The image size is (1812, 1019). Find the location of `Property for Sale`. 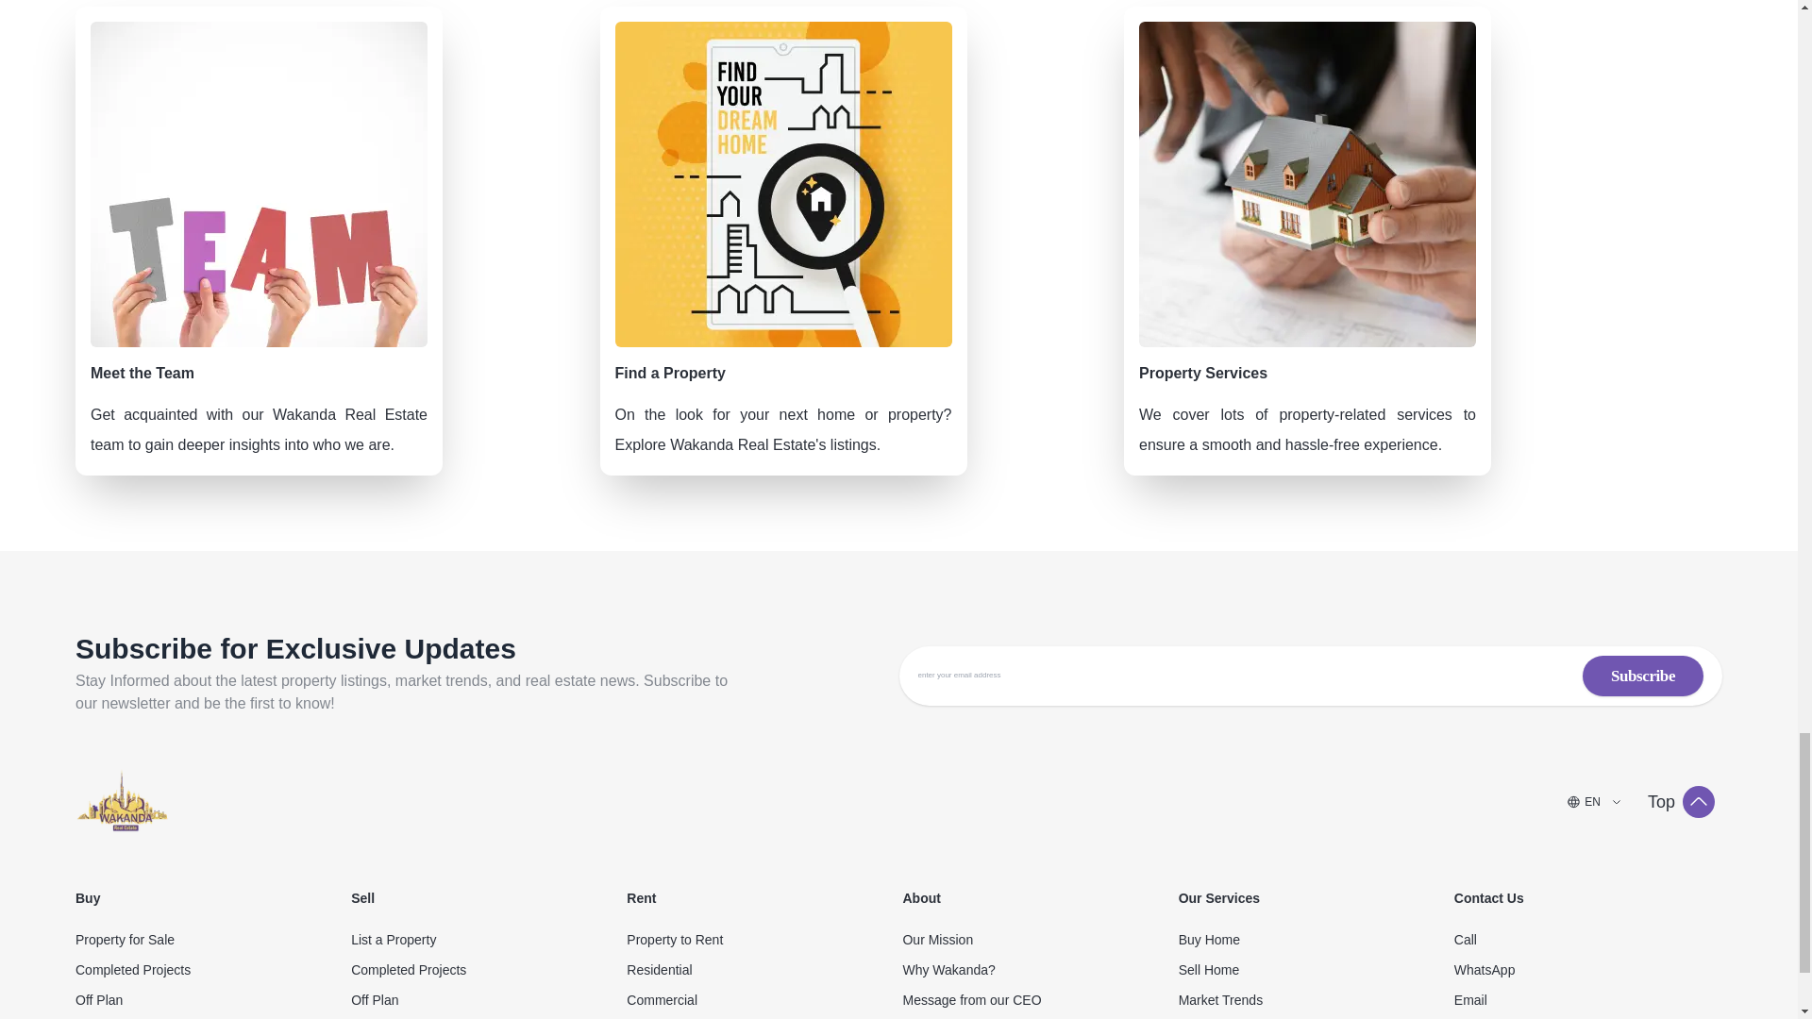

Property for Sale is located at coordinates (210, 940).